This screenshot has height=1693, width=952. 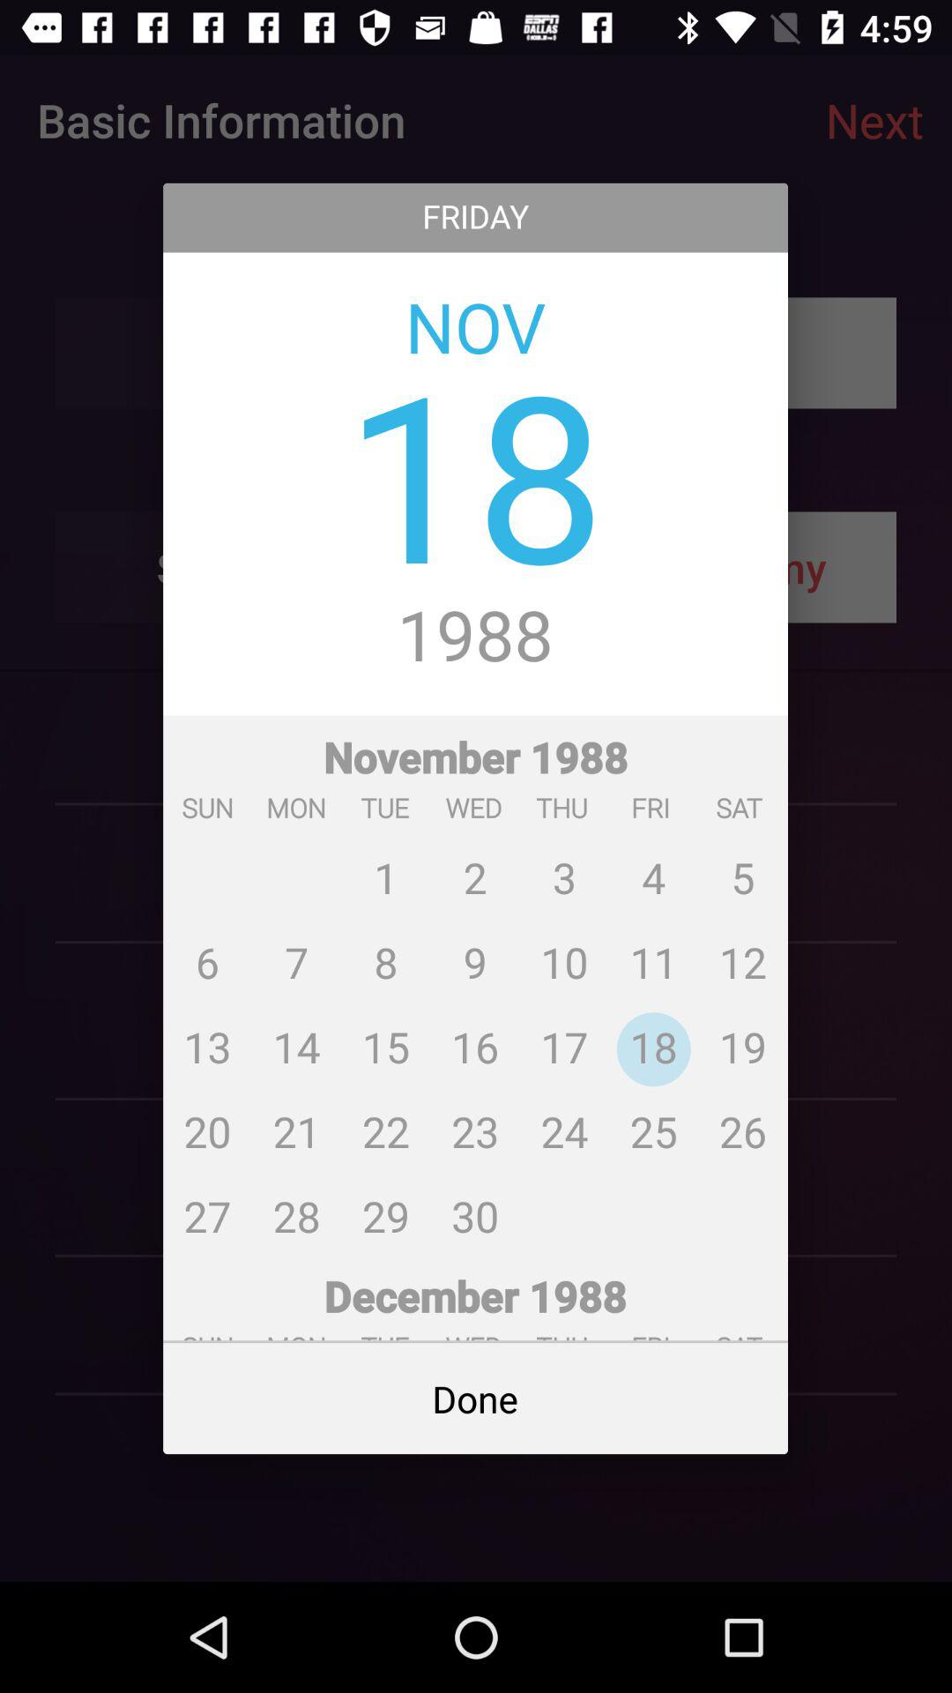 I want to click on tap the 1988, so click(x=476, y=638).